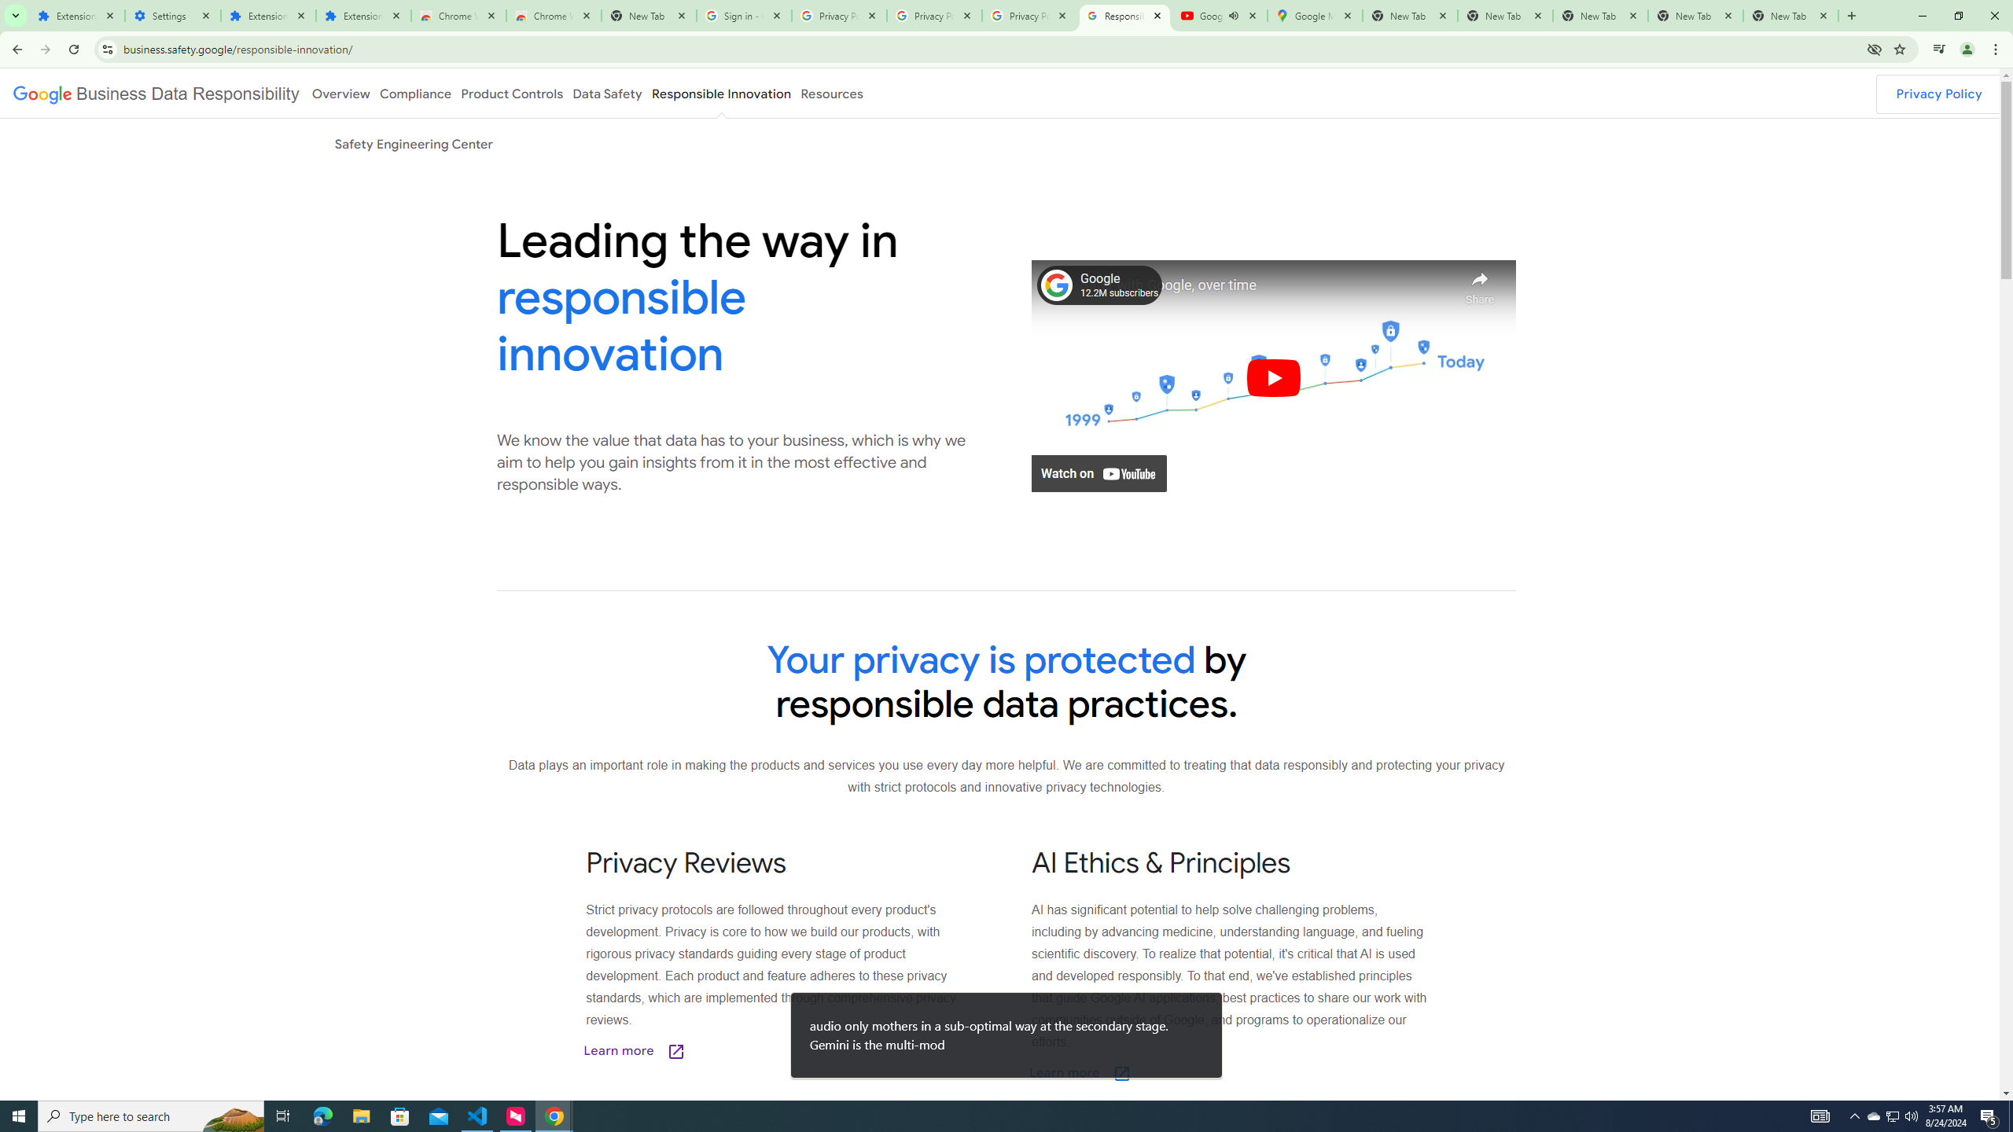 Image resolution: width=2013 pixels, height=1132 pixels. What do you see at coordinates (1099, 473) in the screenshot?
I see `Watch on YouTube` at bounding box center [1099, 473].